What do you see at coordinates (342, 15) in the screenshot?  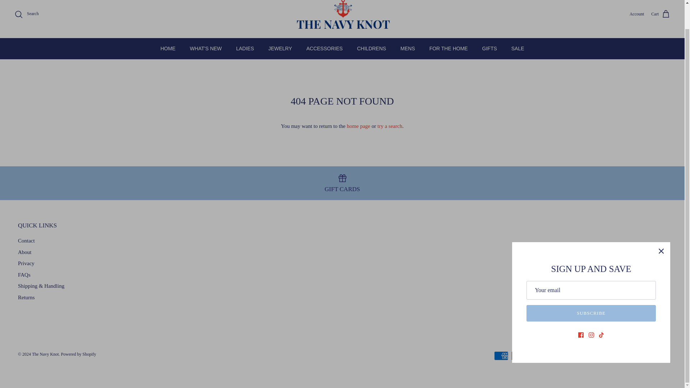 I see `The Navy Knot` at bounding box center [342, 15].